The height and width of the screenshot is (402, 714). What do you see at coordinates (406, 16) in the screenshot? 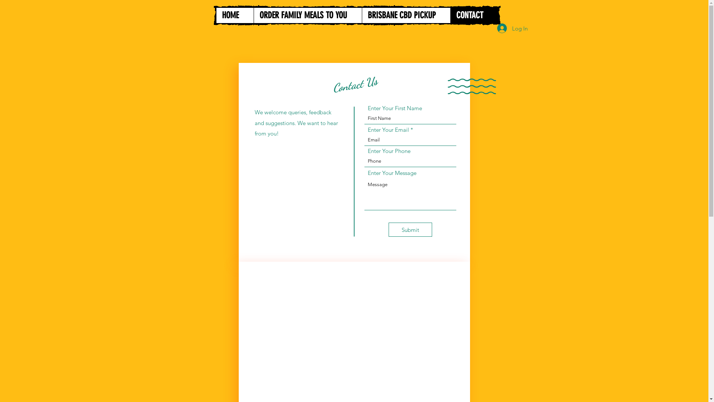
I see `BRISBANE CBD PICKUP` at bounding box center [406, 16].